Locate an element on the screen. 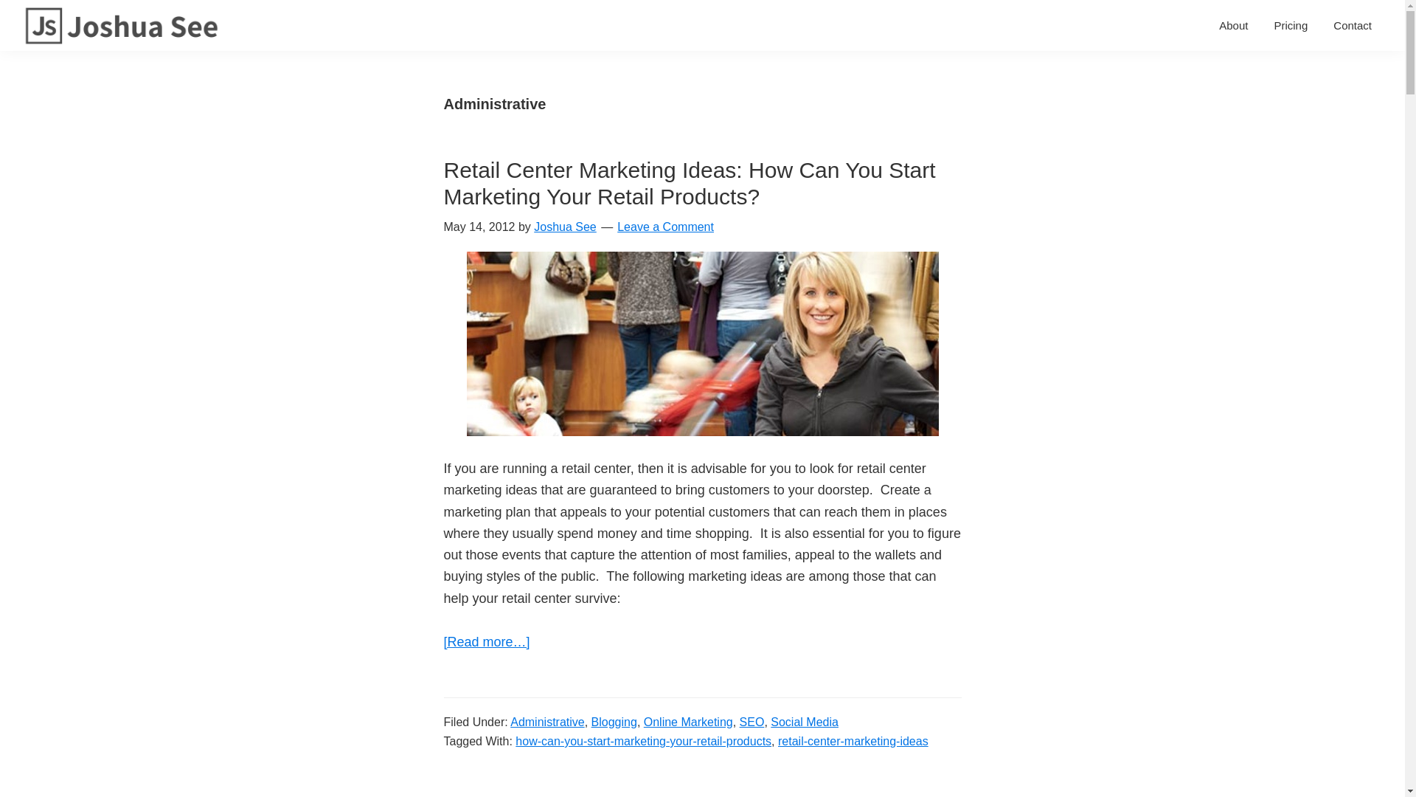 The height and width of the screenshot is (797, 1416). retail-center-marketing-ideas is located at coordinates (853, 741).